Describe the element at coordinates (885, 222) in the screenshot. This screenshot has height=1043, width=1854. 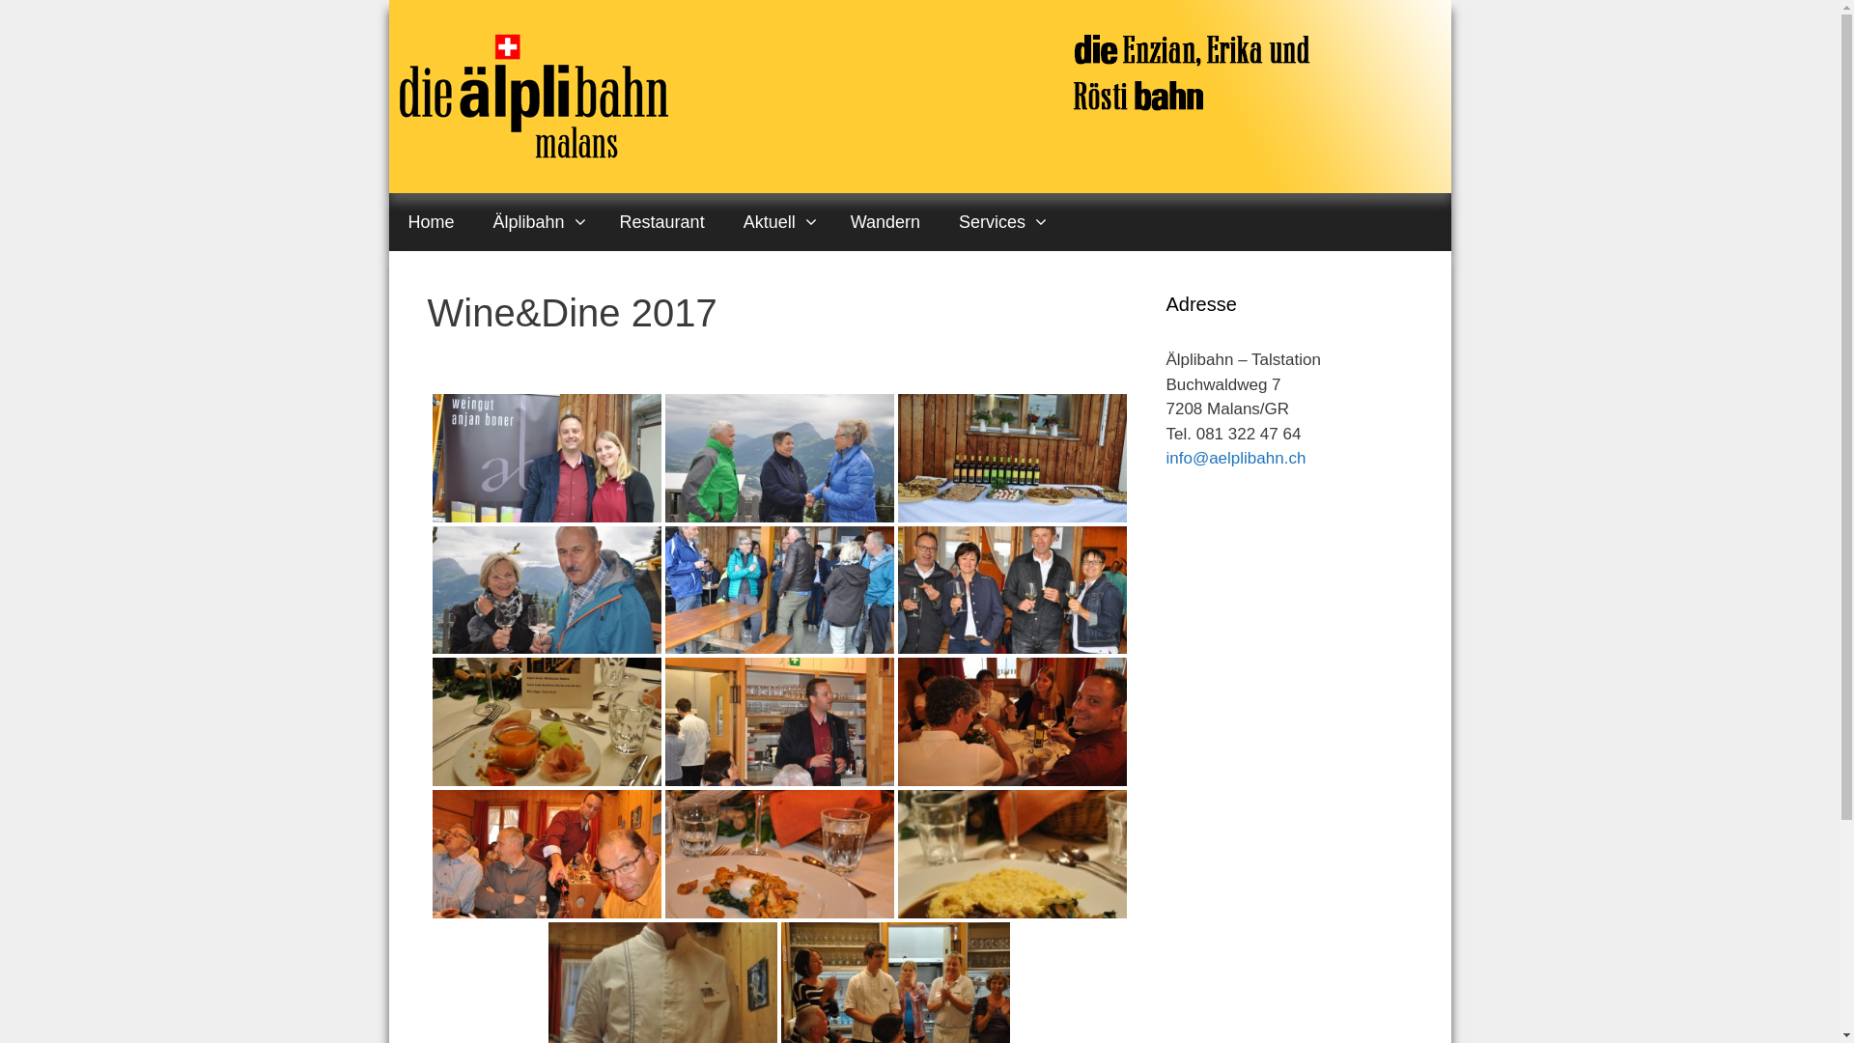
I see `Wandern` at that location.